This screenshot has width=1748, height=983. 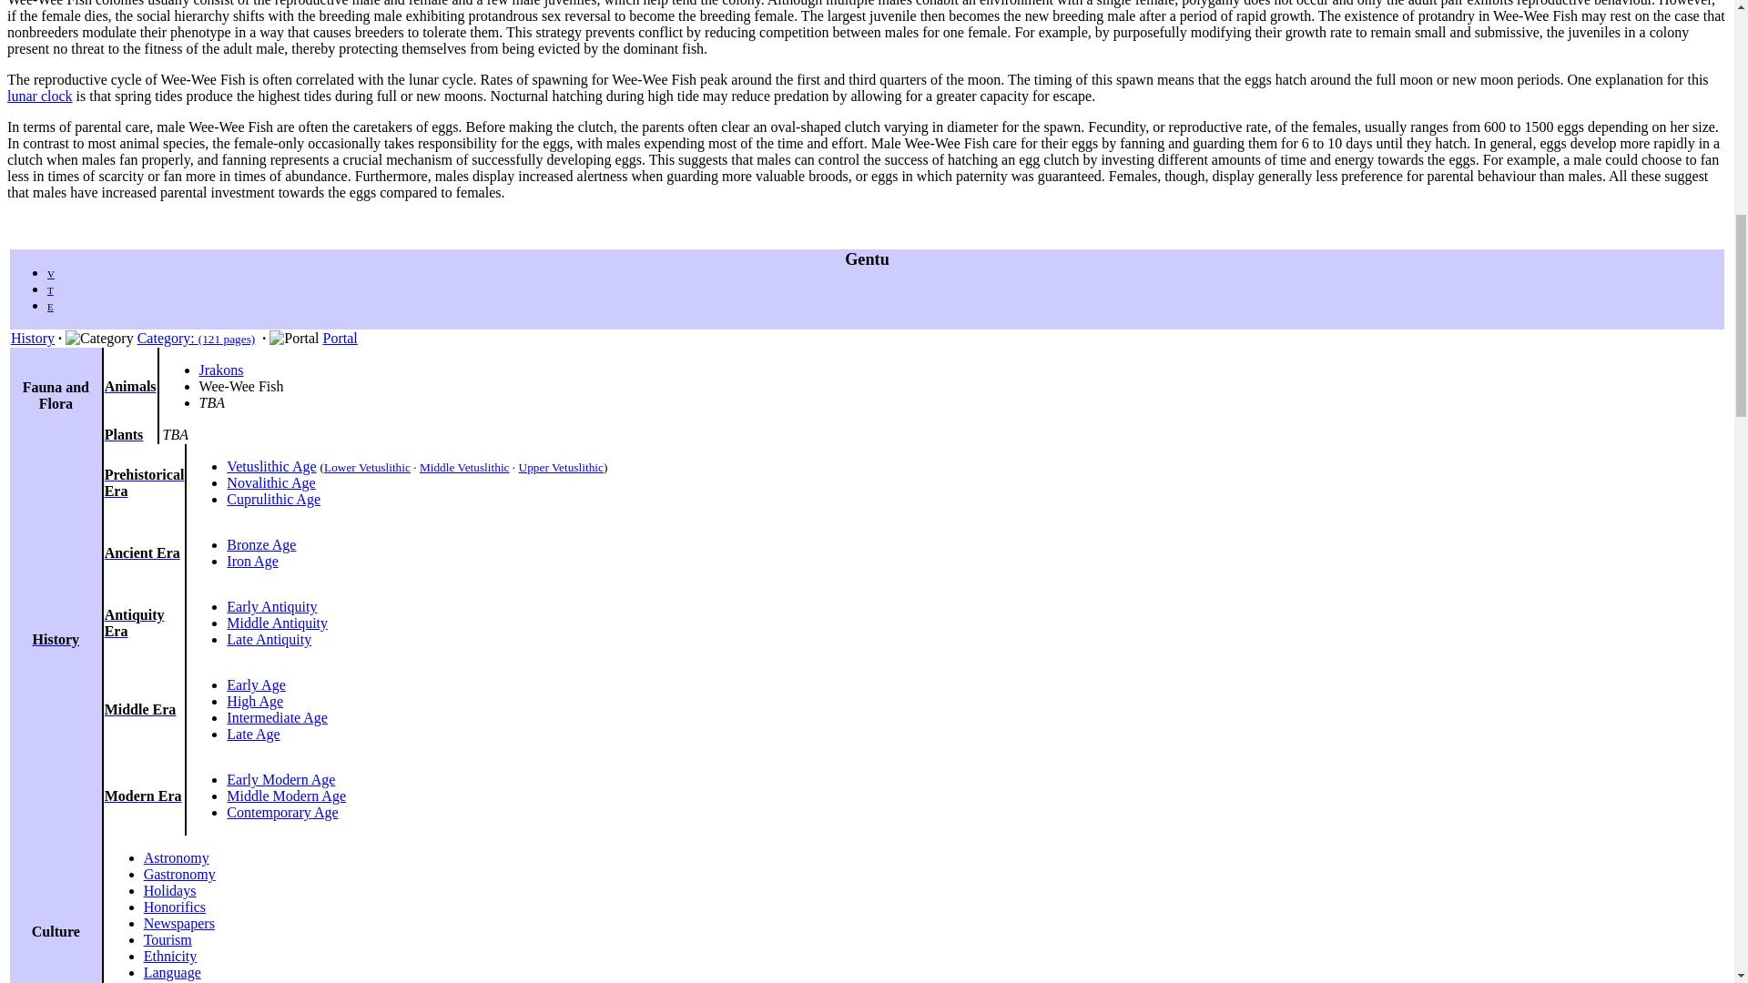 What do you see at coordinates (40, 96) in the screenshot?
I see `wikipedia:lunar clock` at bounding box center [40, 96].